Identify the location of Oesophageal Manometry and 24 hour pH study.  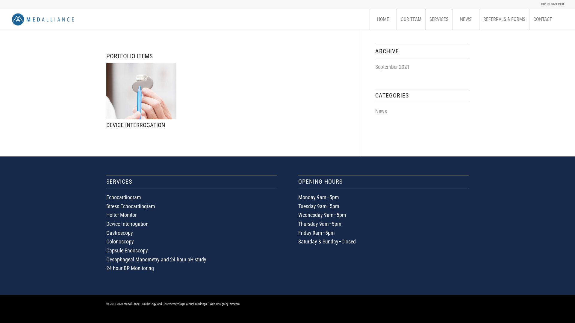
(156, 260).